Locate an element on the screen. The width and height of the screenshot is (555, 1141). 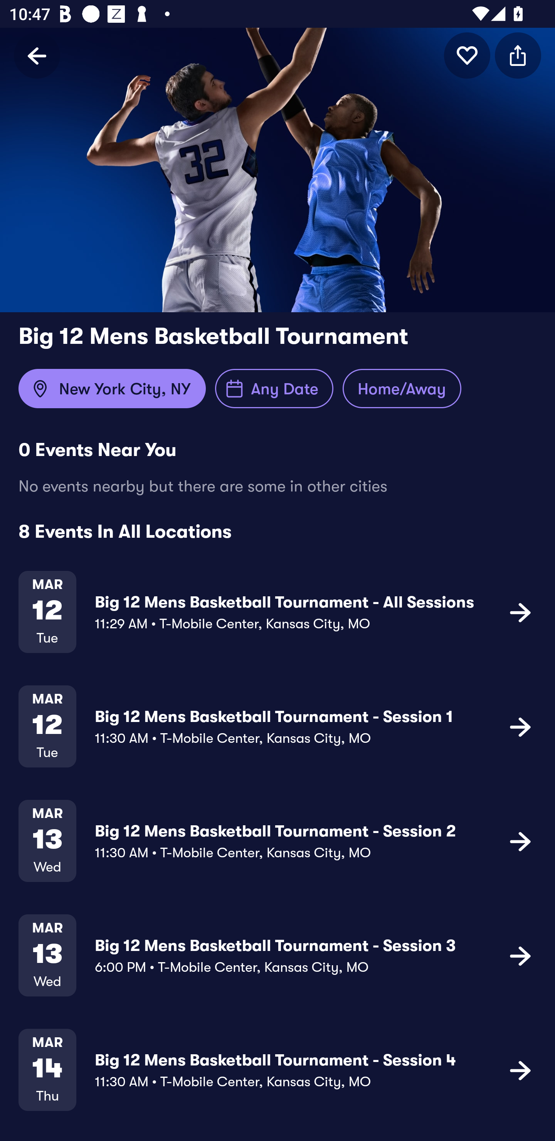
Back is located at coordinates (37, 55).